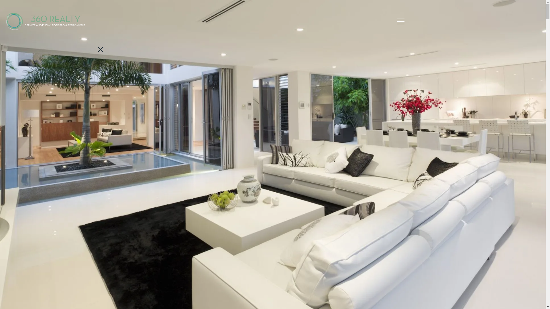  What do you see at coordinates (57, 102) in the screenshot?
I see `Featured Properties` at bounding box center [57, 102].